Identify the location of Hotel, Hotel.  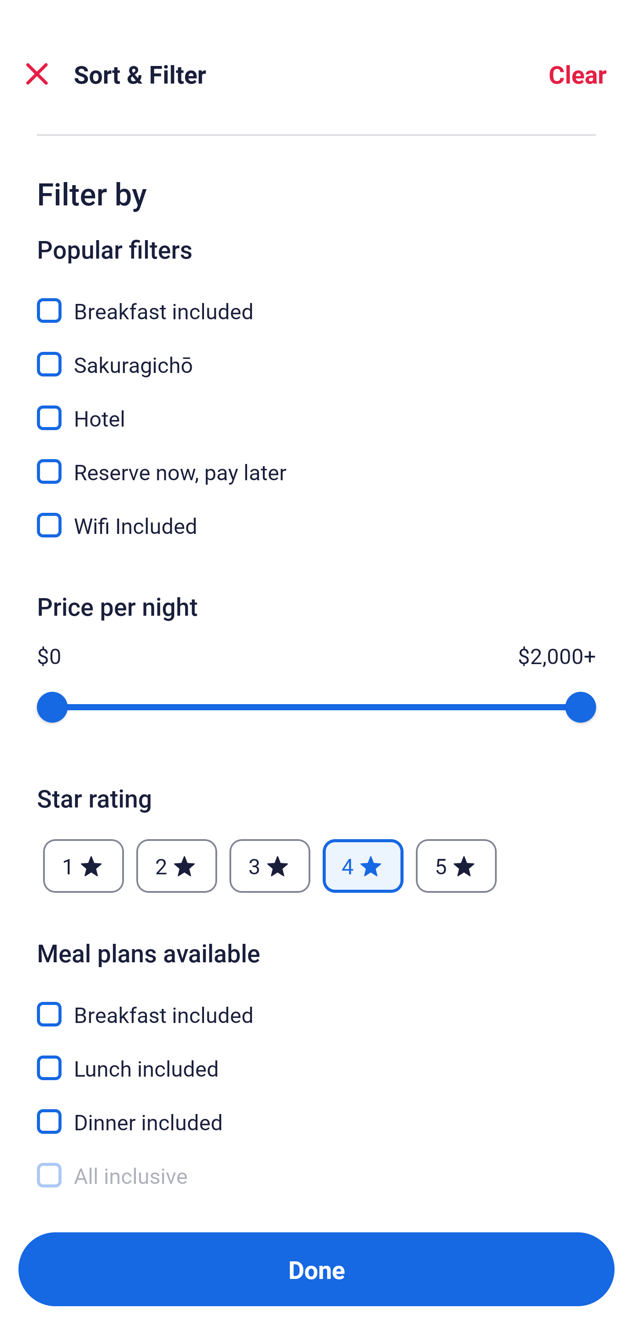
(316, 408).